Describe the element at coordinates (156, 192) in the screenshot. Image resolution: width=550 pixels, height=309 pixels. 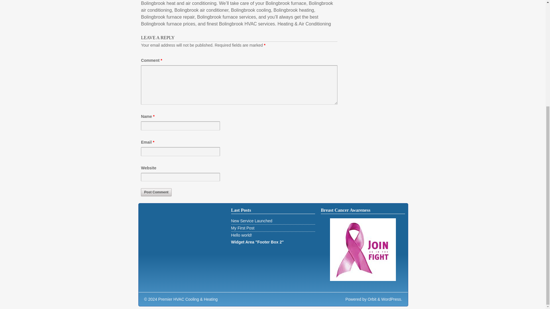
I see `Post Comment` at that location.